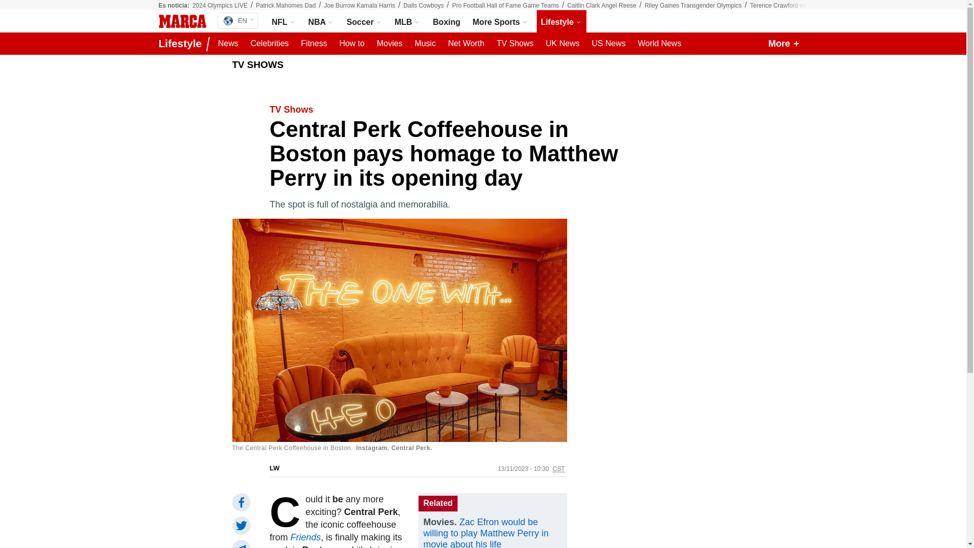  What do you see at coordinates (446, 21) in the screenshot?
I see `Terence Crawford vs Madrimov Odds` at bounding box center [446, 21].